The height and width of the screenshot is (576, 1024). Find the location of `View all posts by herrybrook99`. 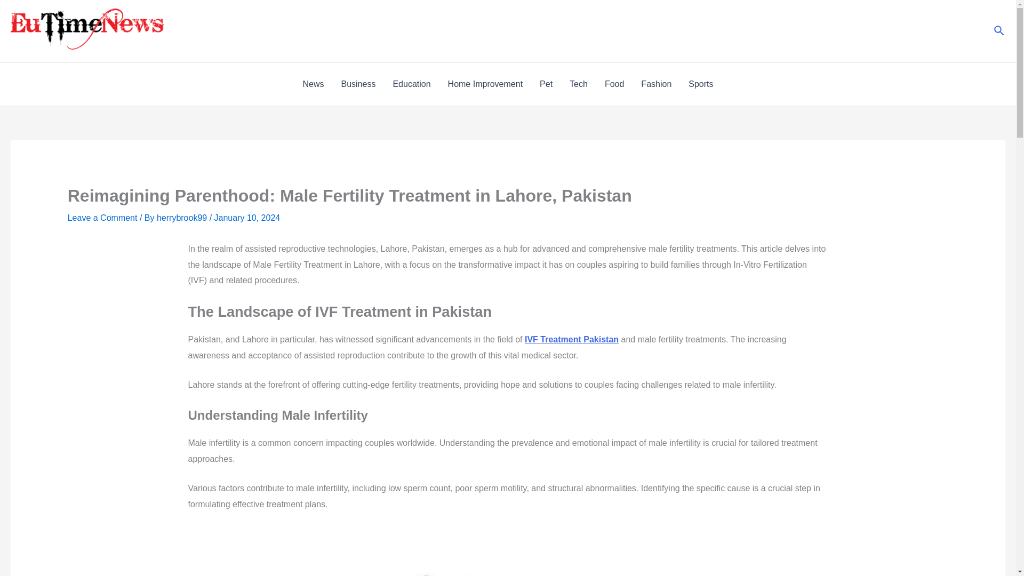

View all posts by herrybrook99 is located at coordinates (183, 218).